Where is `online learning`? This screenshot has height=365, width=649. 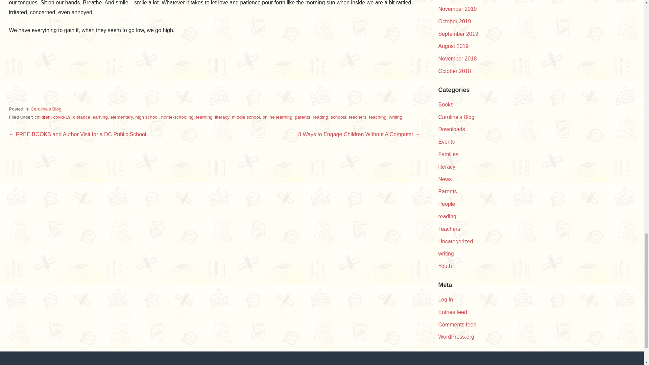 online learning is located at coordinates (277, 117).